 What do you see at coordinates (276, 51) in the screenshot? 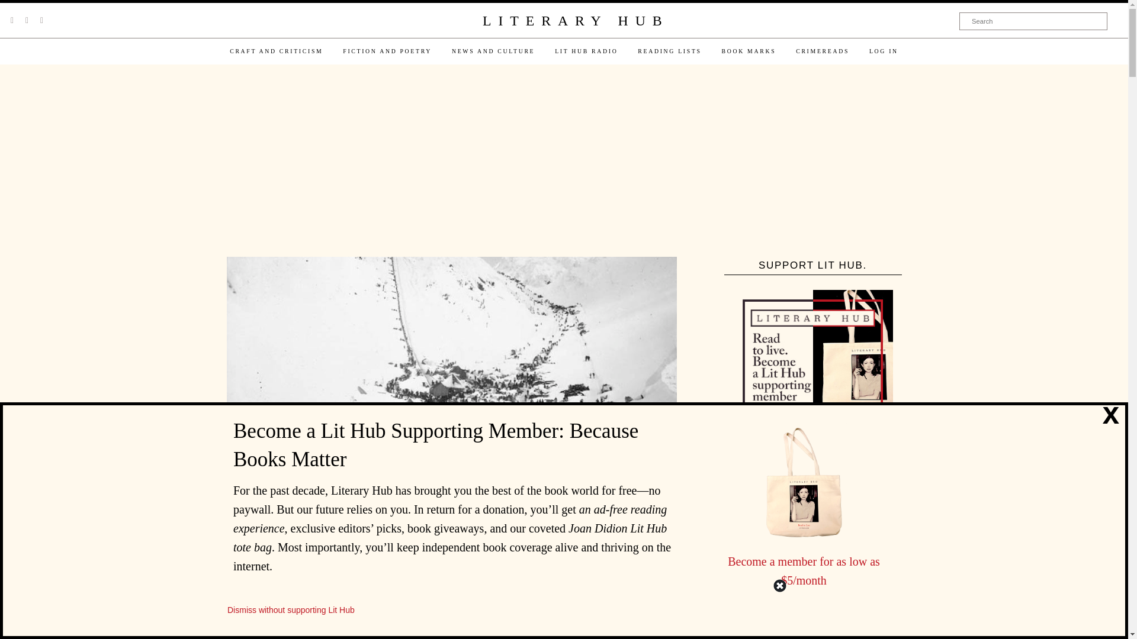
I see `CRAFT AND CRITICISM` at bounding box center [276, 51].